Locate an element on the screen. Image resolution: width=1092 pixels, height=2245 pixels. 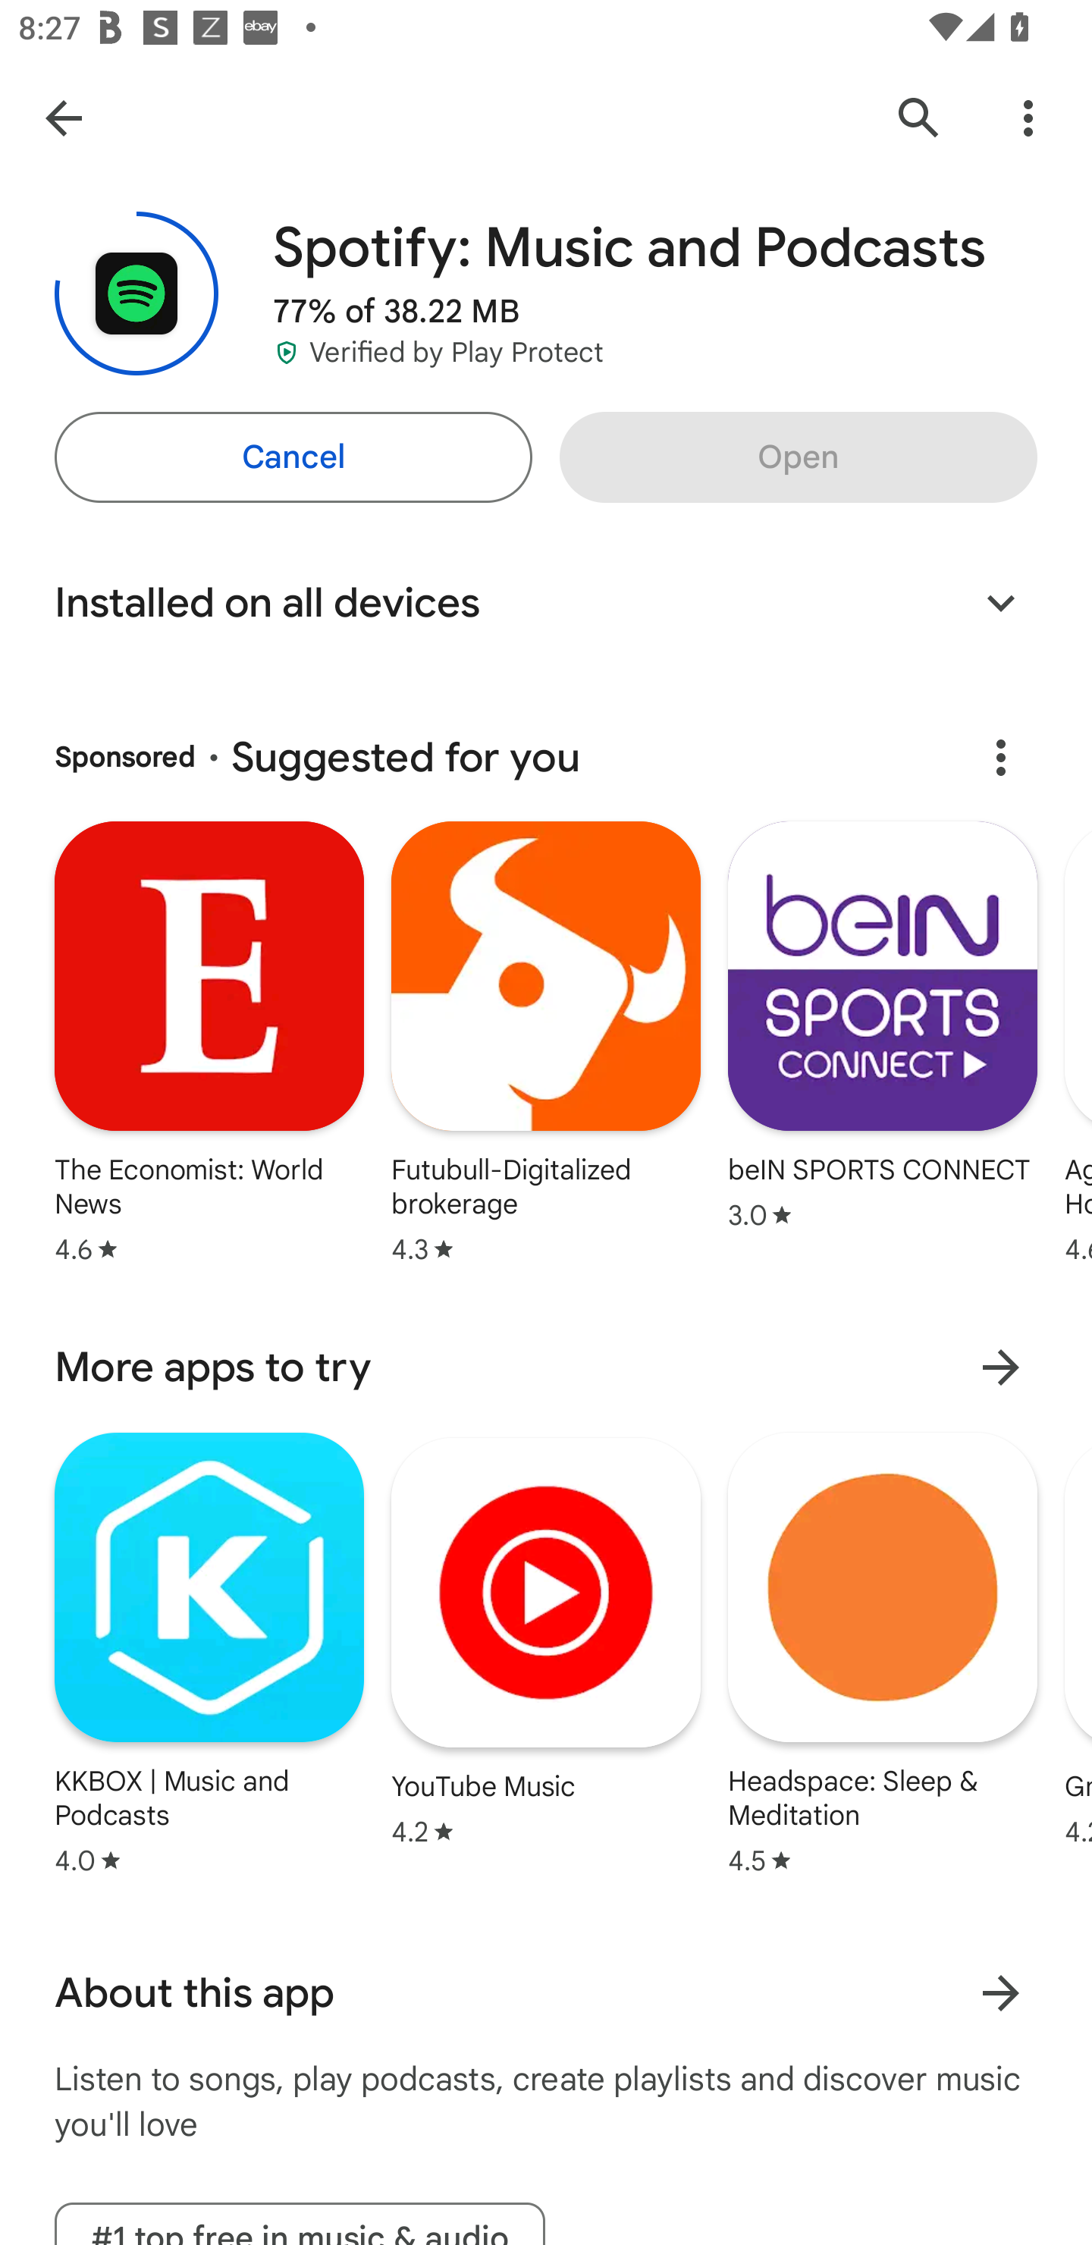
More results for More apps to try is located at coordinates (1001, 1367).